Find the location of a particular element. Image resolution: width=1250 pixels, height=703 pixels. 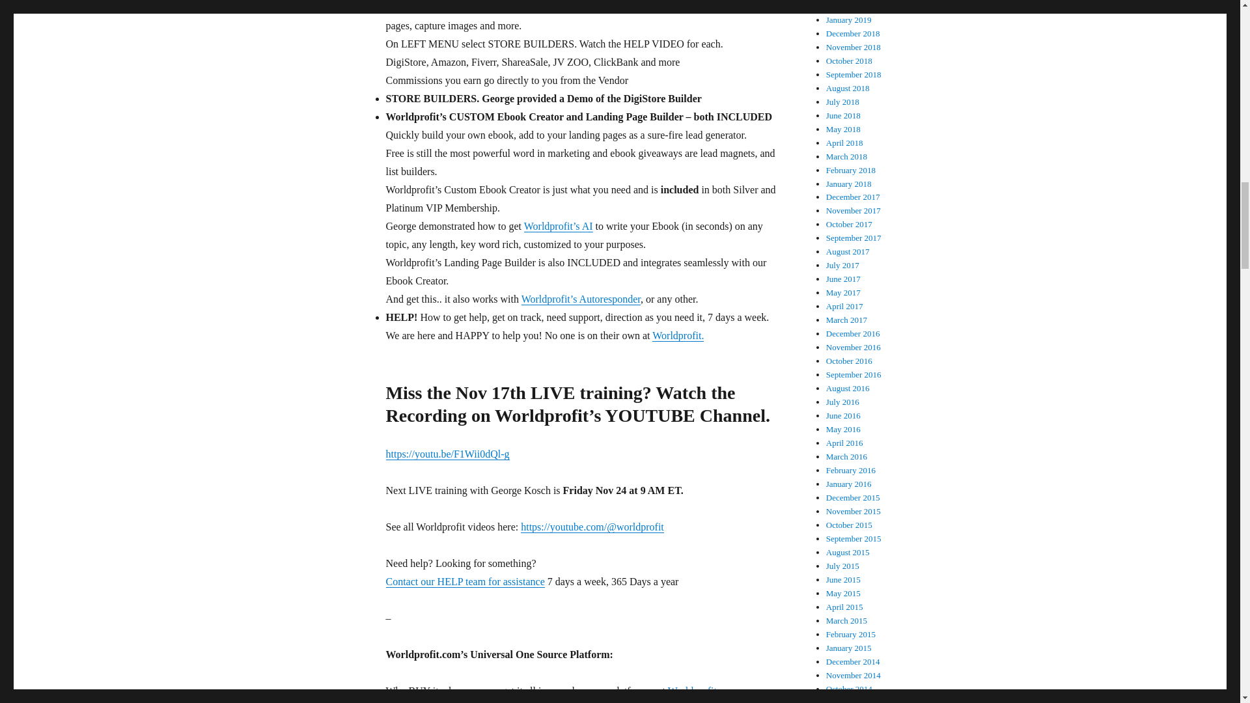

Worldprofit.com is located at coordinates (702, 691).